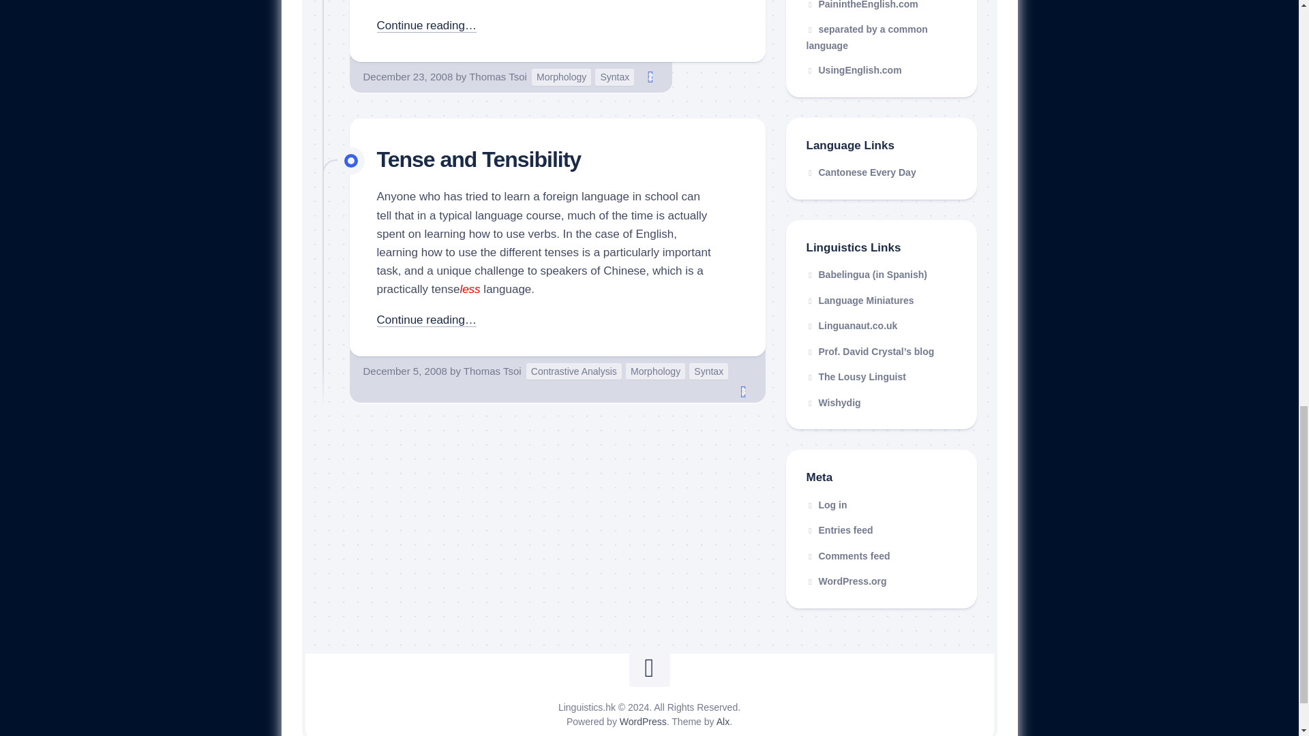  What do you see at coordinates (479, 159) in the screenshot?
I see `Tense and Tensibility` at bounding box center [479, 159].